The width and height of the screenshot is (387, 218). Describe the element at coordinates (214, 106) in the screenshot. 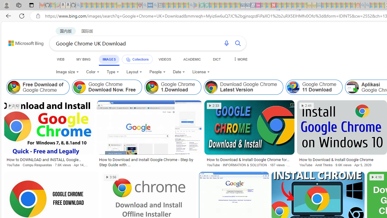

I see `2:33` at that location.